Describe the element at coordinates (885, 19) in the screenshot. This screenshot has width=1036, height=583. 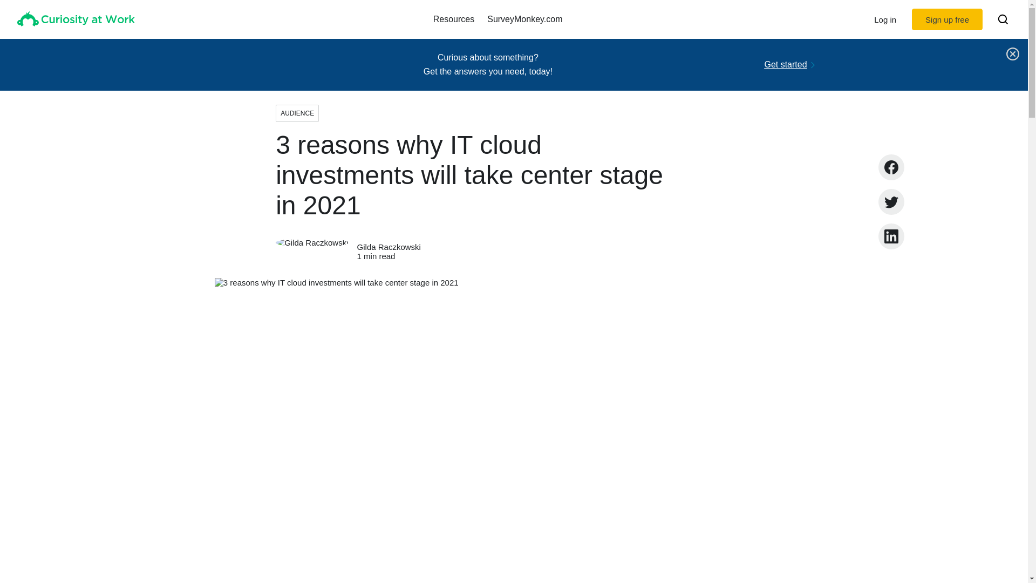
I see `Log in` at that location.